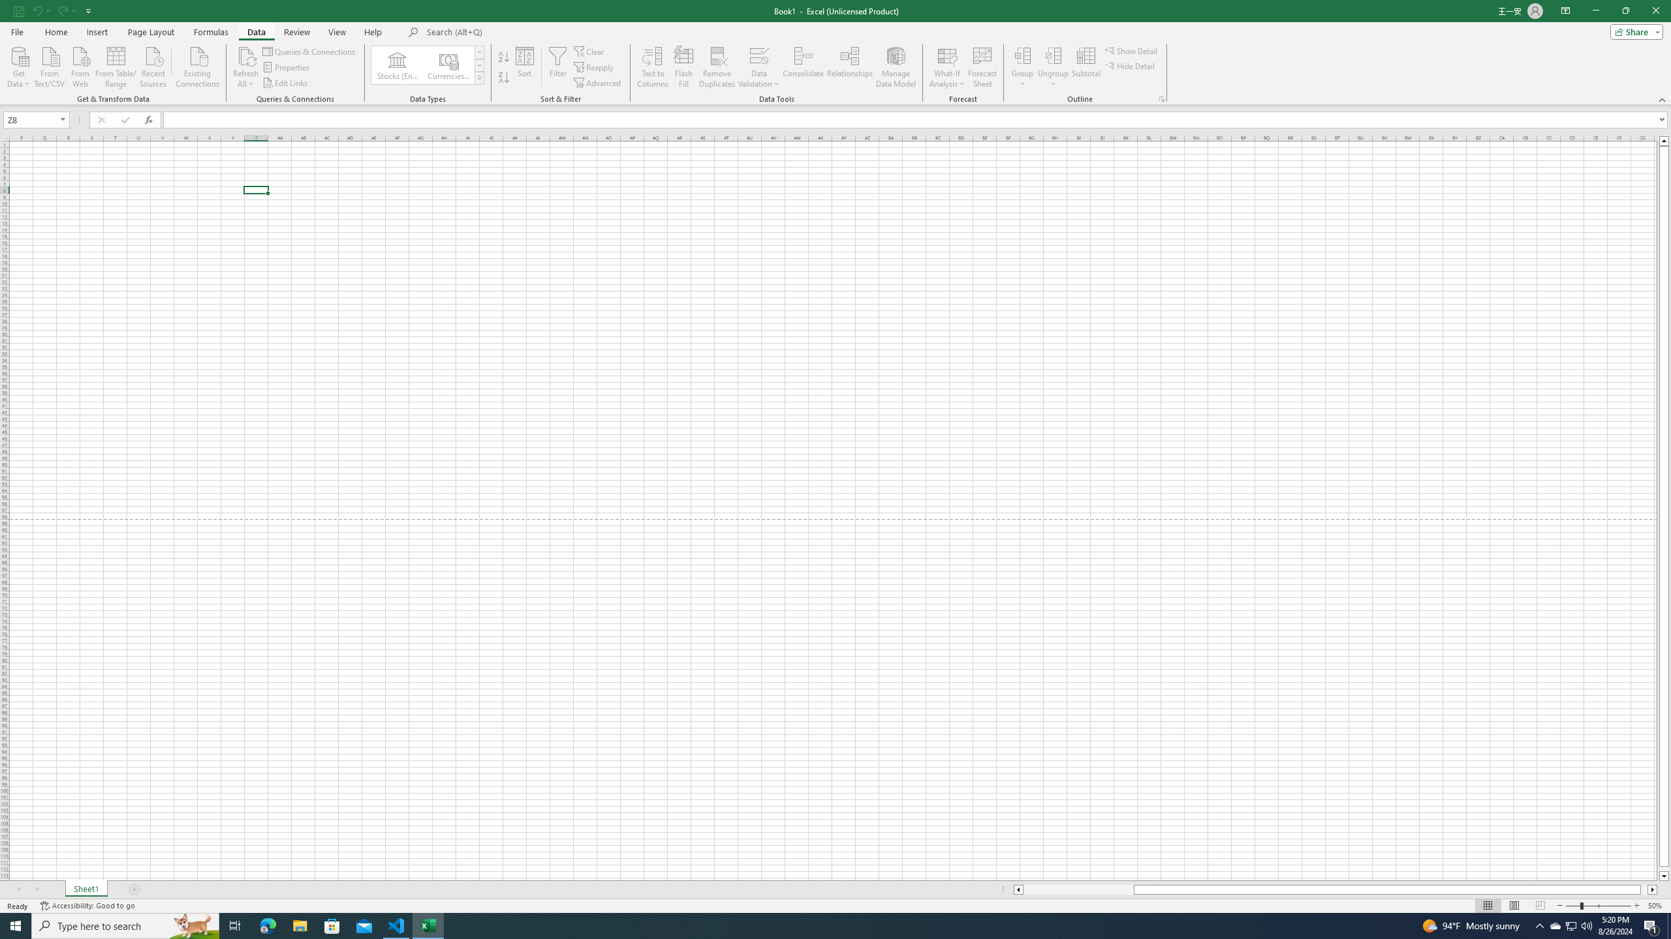 This screenshot has width=1671, height=939. What do you see at coordinates (1565, 11) in the screenshot?
I see `Ribbon Display Options` at bounding box center [1565, 11].